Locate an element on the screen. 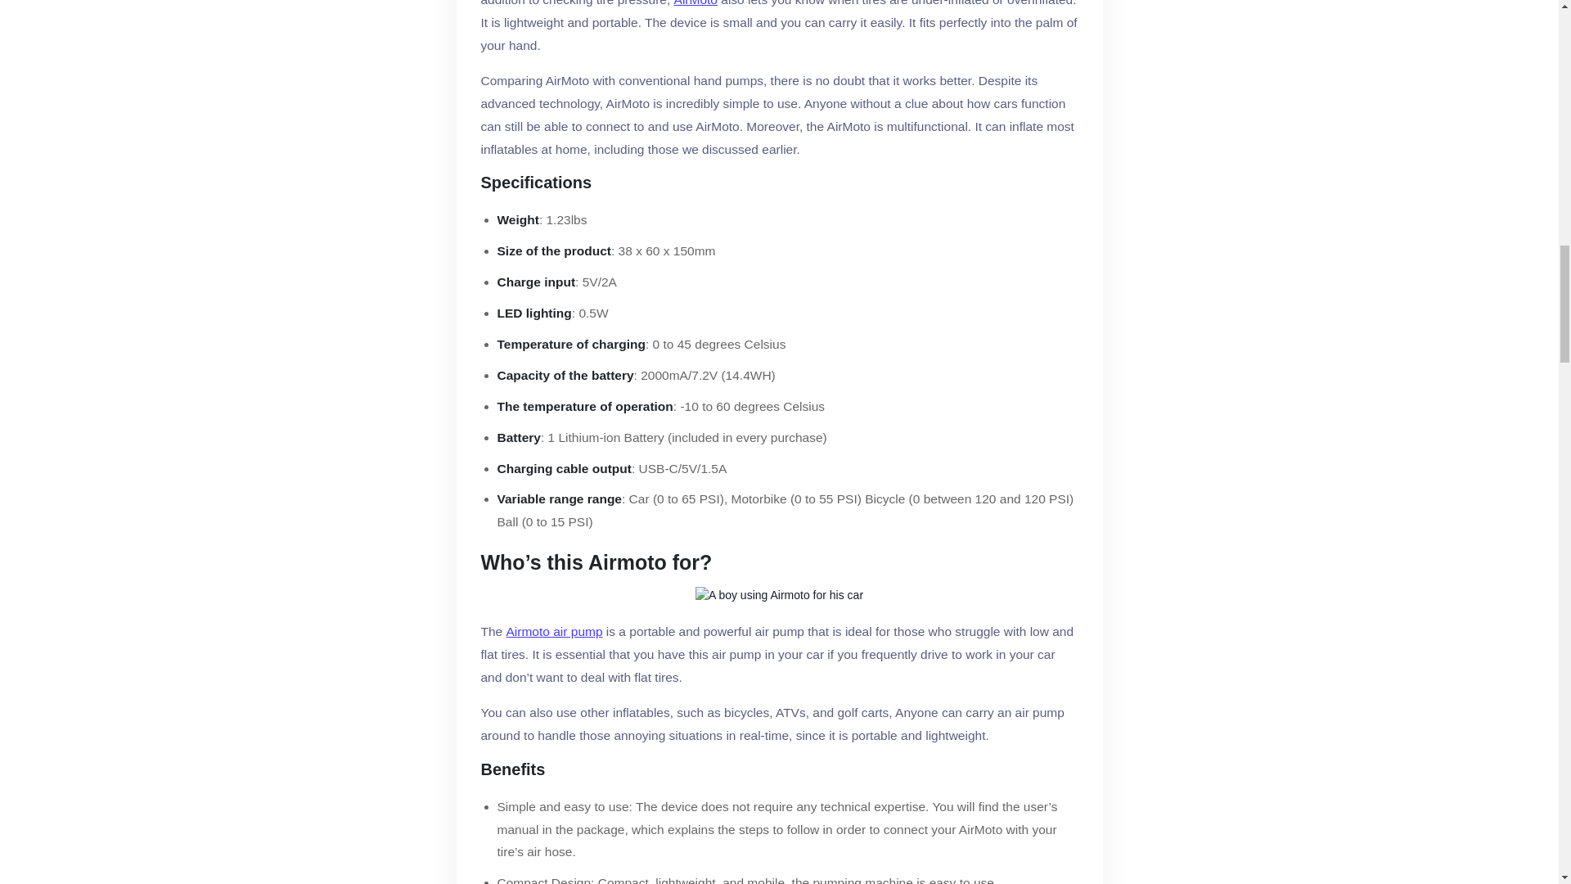  AirMoto is located at coordinates (695, 6).